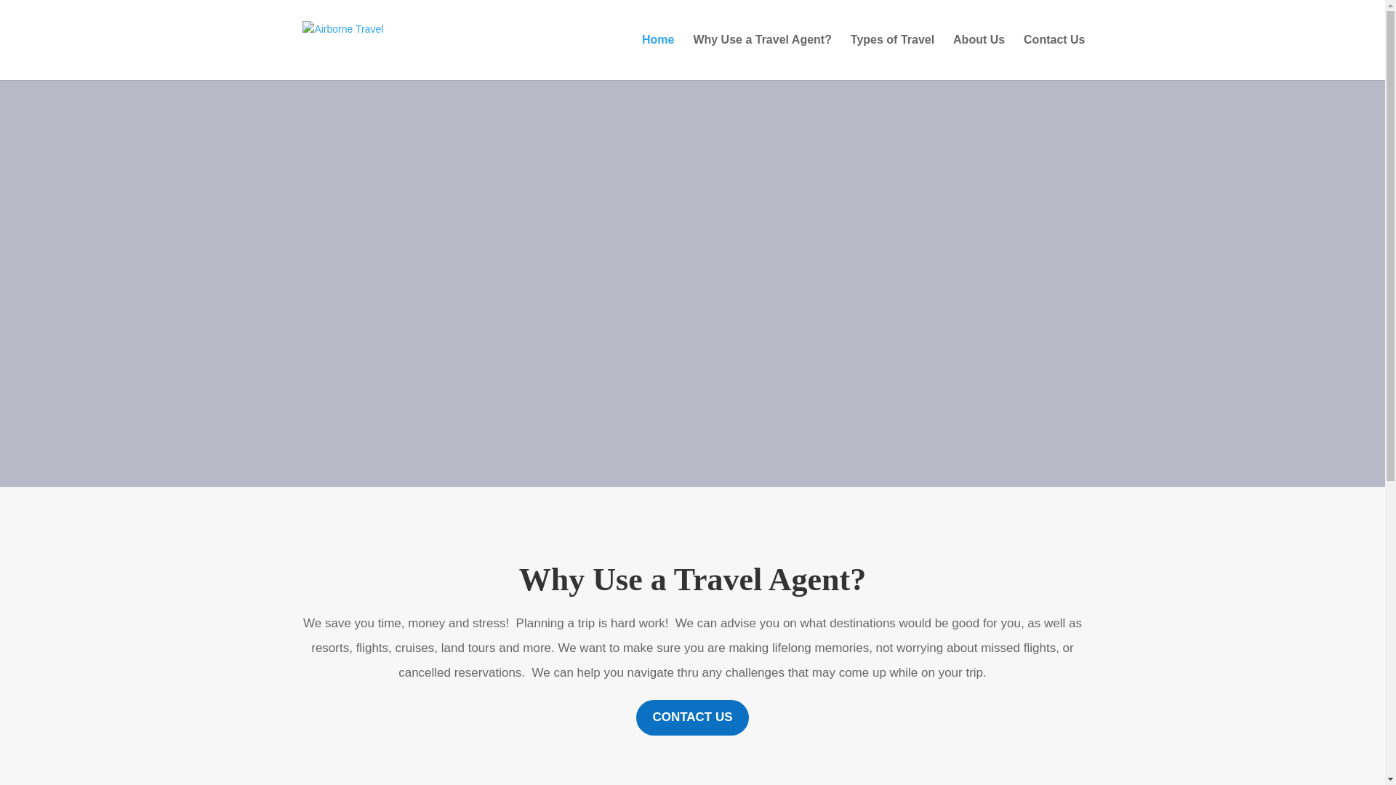 This screenshot has width=1396, height=785. Describe the element at coordinates (1054, 57) in the screenshot. I see `Contact Us` at that location.